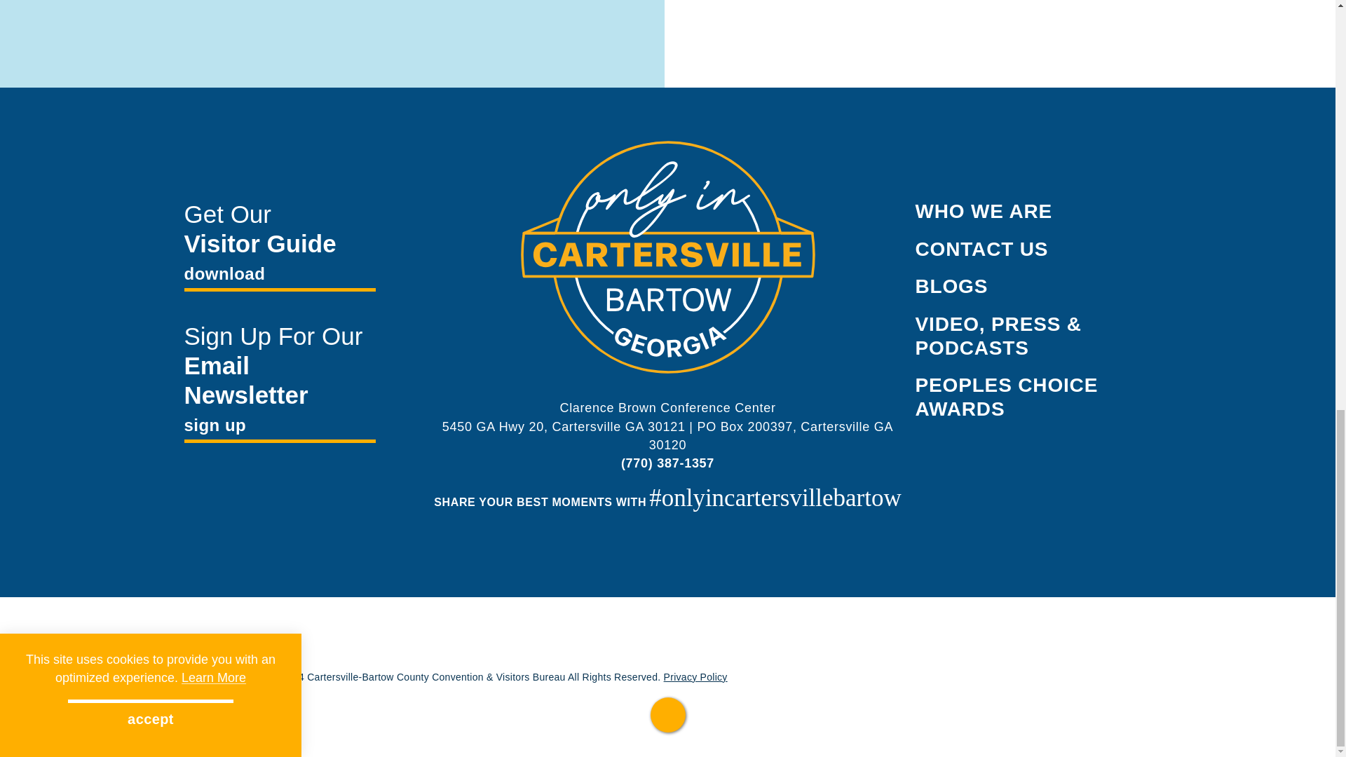 Image resolution: width=1346 pixels, height=757 pixels. What do you see at coordinates (279, 276) in the screenshot?
I see `download` at bounding box center [279, 276].